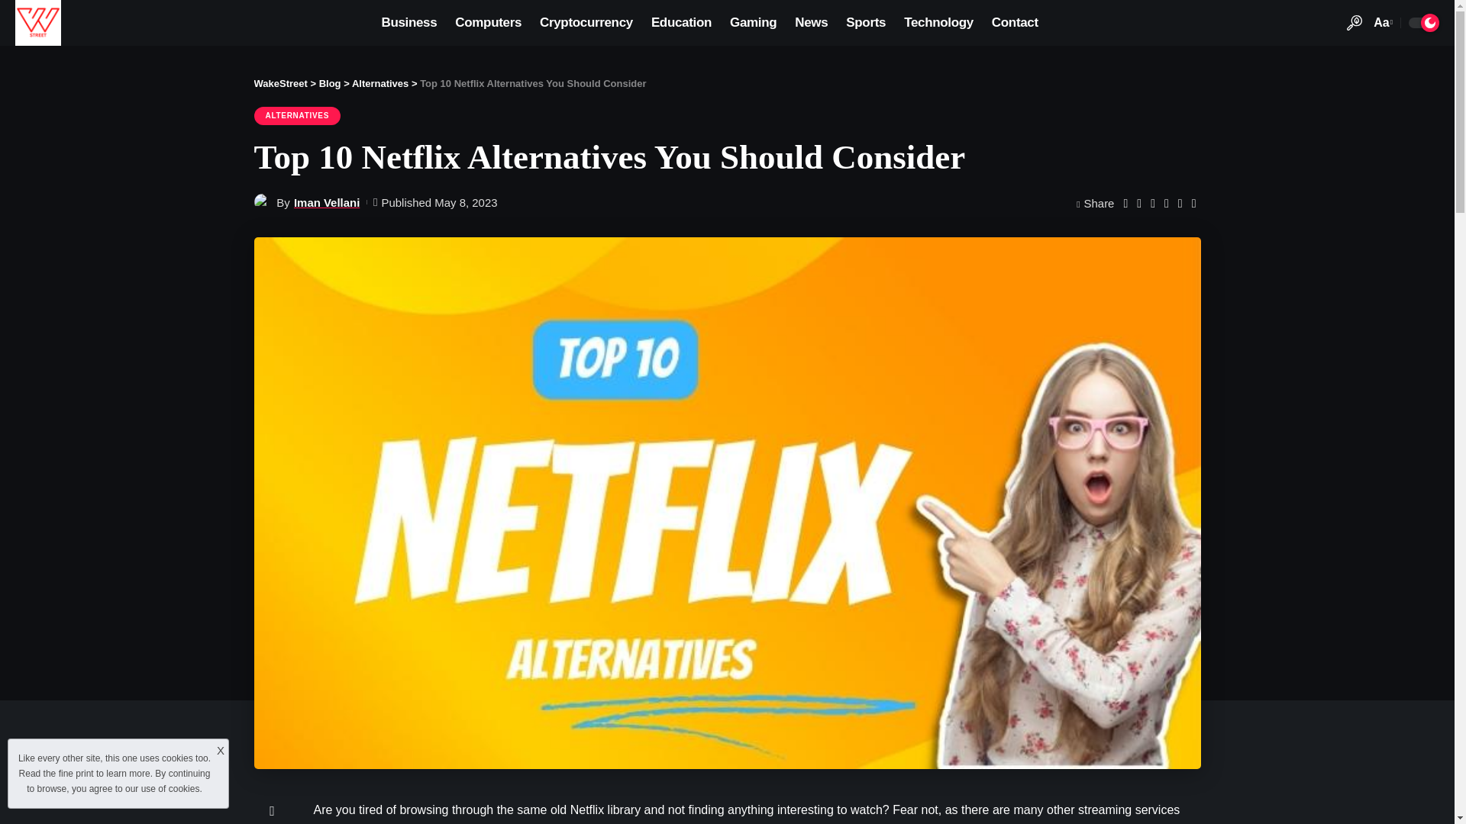  What do you see at coordinates (488, 23) in the screenshot?
I see `Computers` at bounding box center [488, 23].